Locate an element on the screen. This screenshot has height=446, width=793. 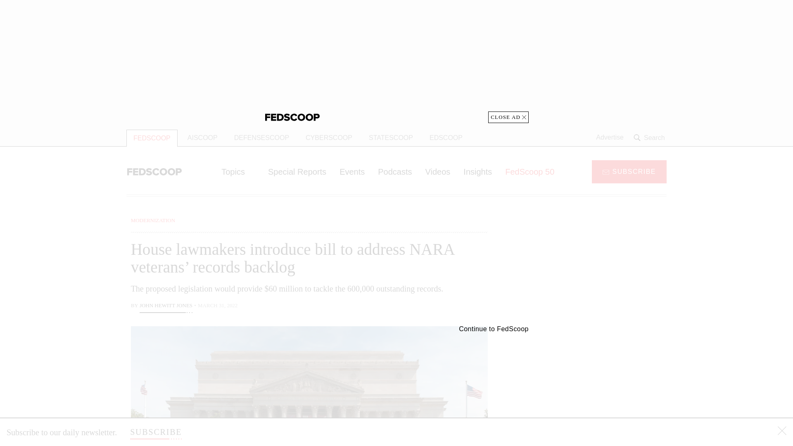
Videos is located at coordinates (438, 171).